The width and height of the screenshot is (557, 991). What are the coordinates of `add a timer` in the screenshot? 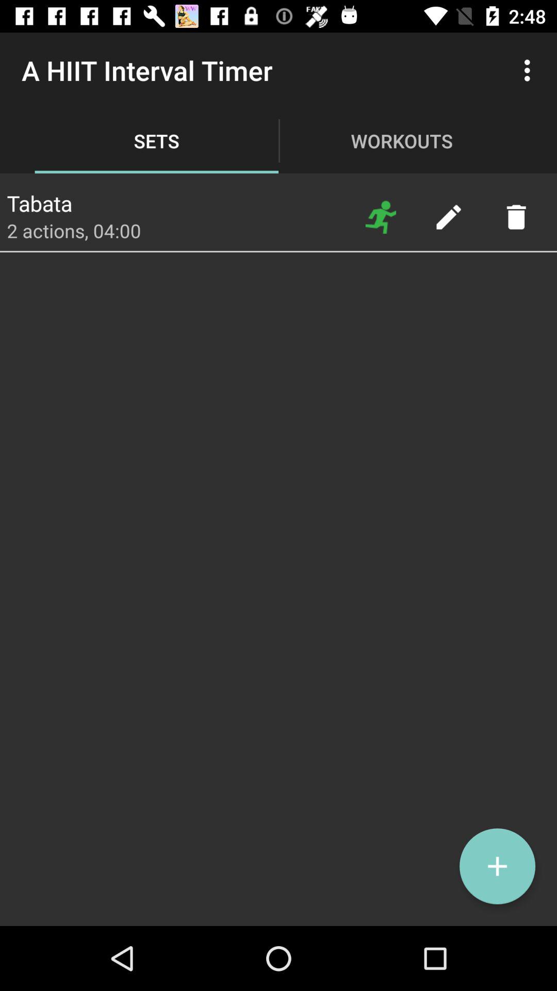 It's located at (497, 866).